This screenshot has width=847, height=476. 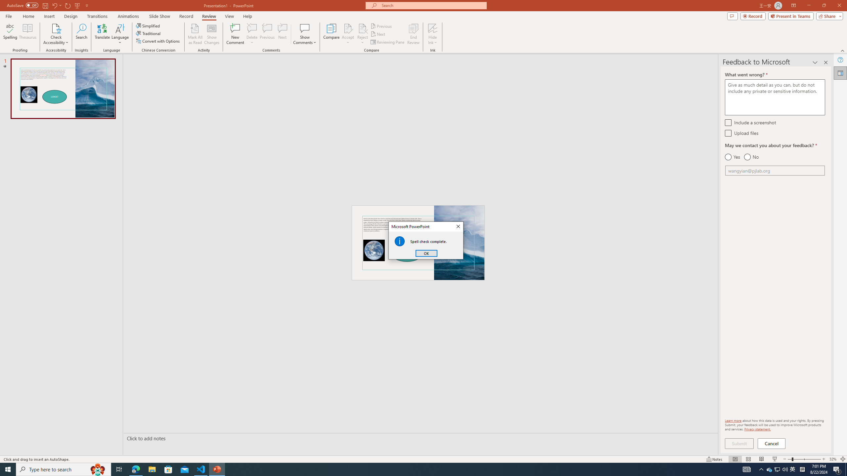 What do you see at coordinates (432, 5) in the screenshot?
I see `Microsoft search` at bounding box center [432, 5].